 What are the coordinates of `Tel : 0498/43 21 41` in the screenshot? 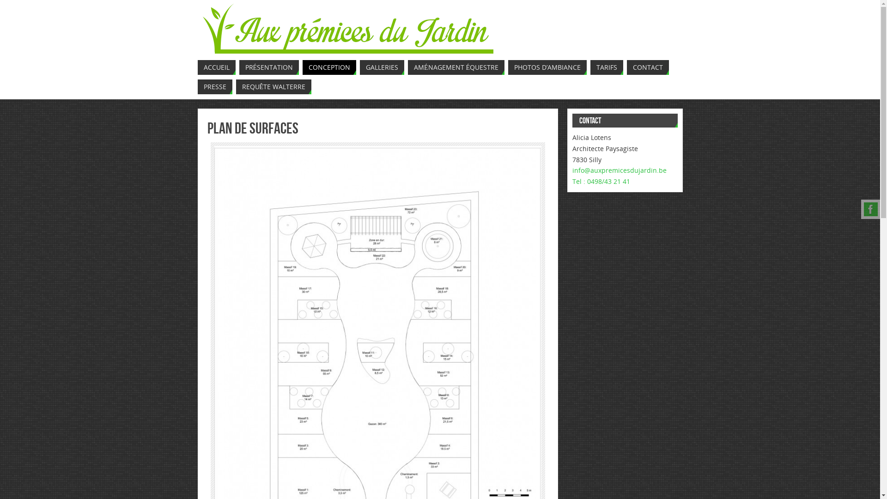 It's located at (625, 182).